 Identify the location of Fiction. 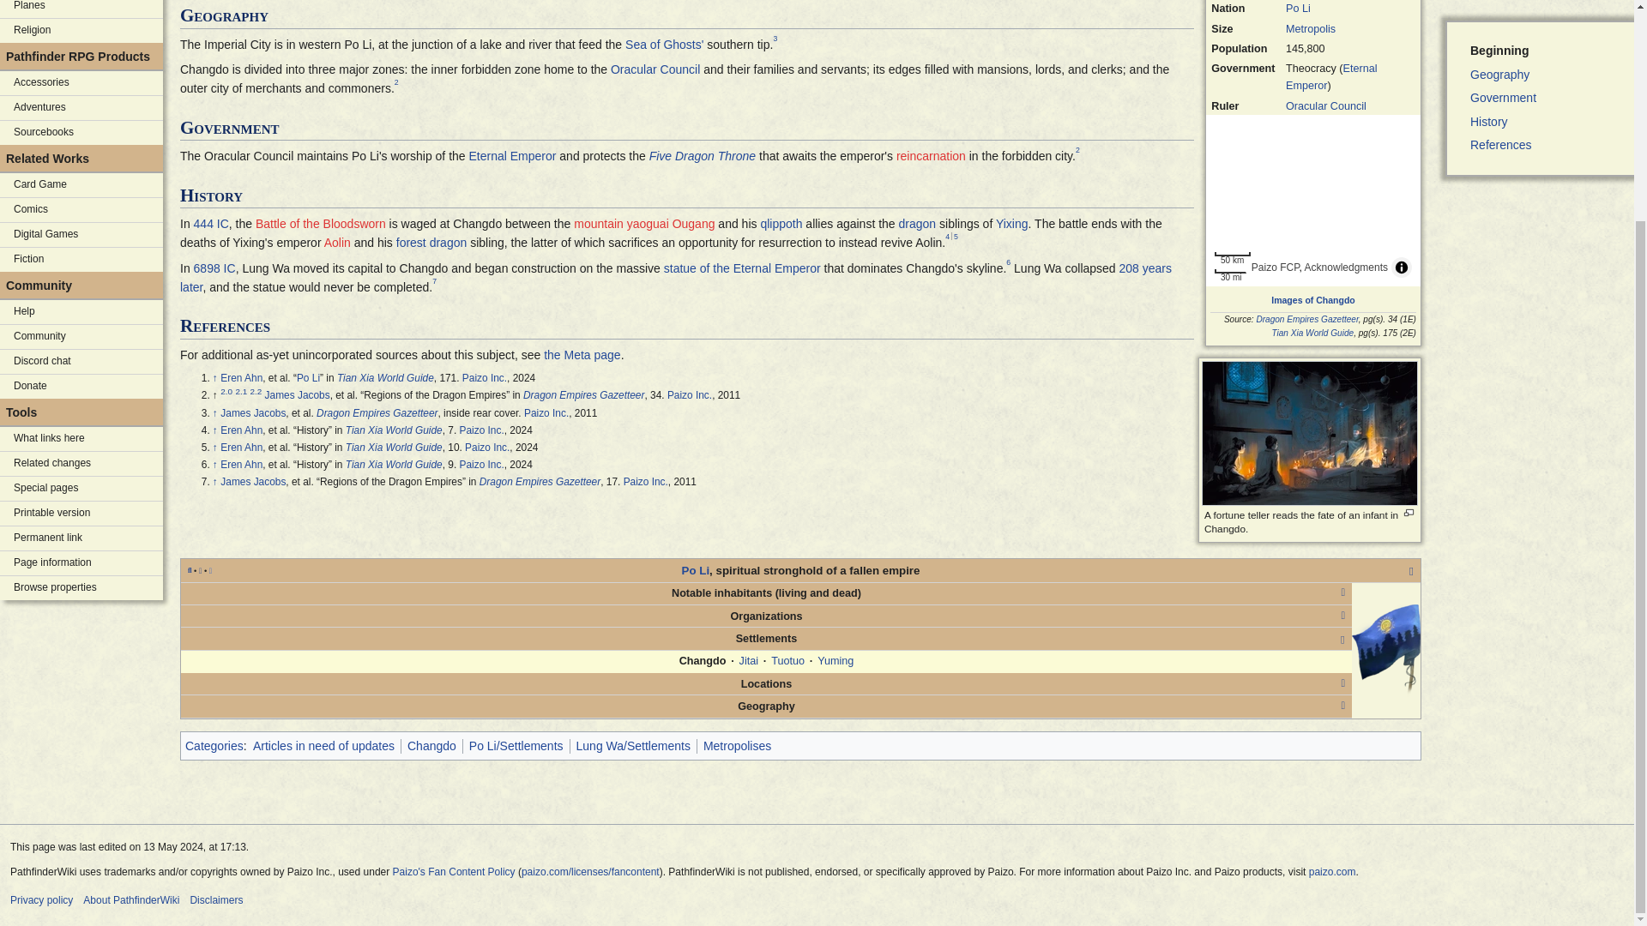
(81, 260).